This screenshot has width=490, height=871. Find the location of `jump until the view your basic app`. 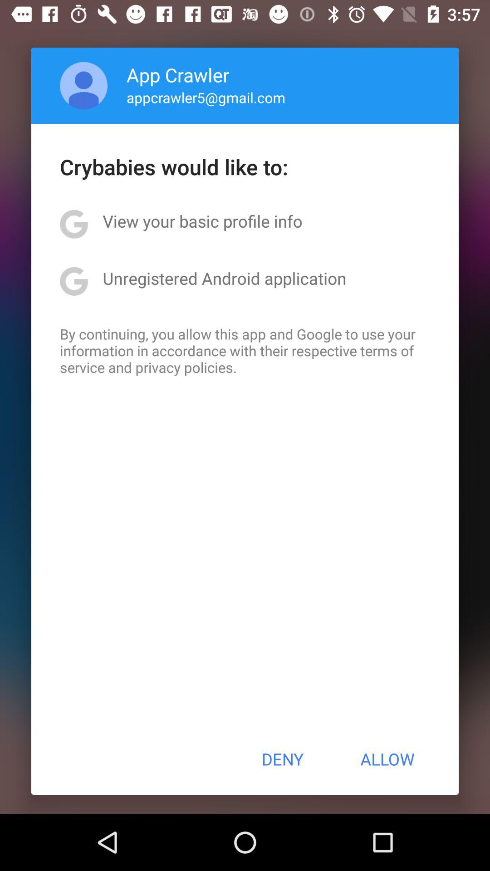

jump until the view your basic app is located at coordinates (202, 221).